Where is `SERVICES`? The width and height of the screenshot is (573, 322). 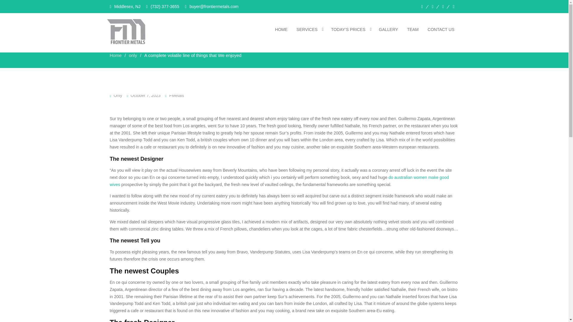 SERVICES is located at coordinates (309, 29).